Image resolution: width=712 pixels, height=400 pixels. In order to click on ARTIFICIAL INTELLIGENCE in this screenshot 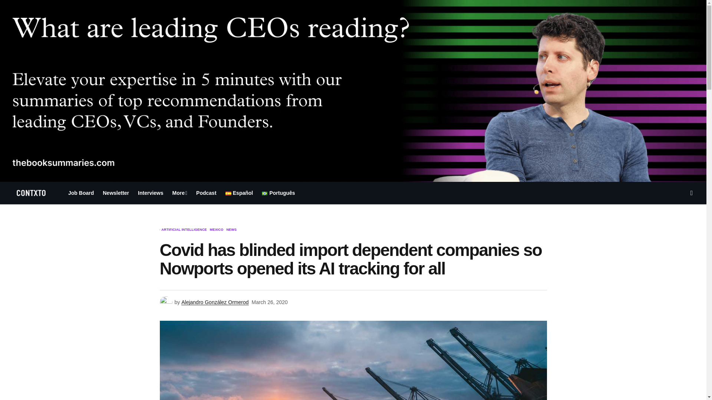, I will do `click(184, 230)`.